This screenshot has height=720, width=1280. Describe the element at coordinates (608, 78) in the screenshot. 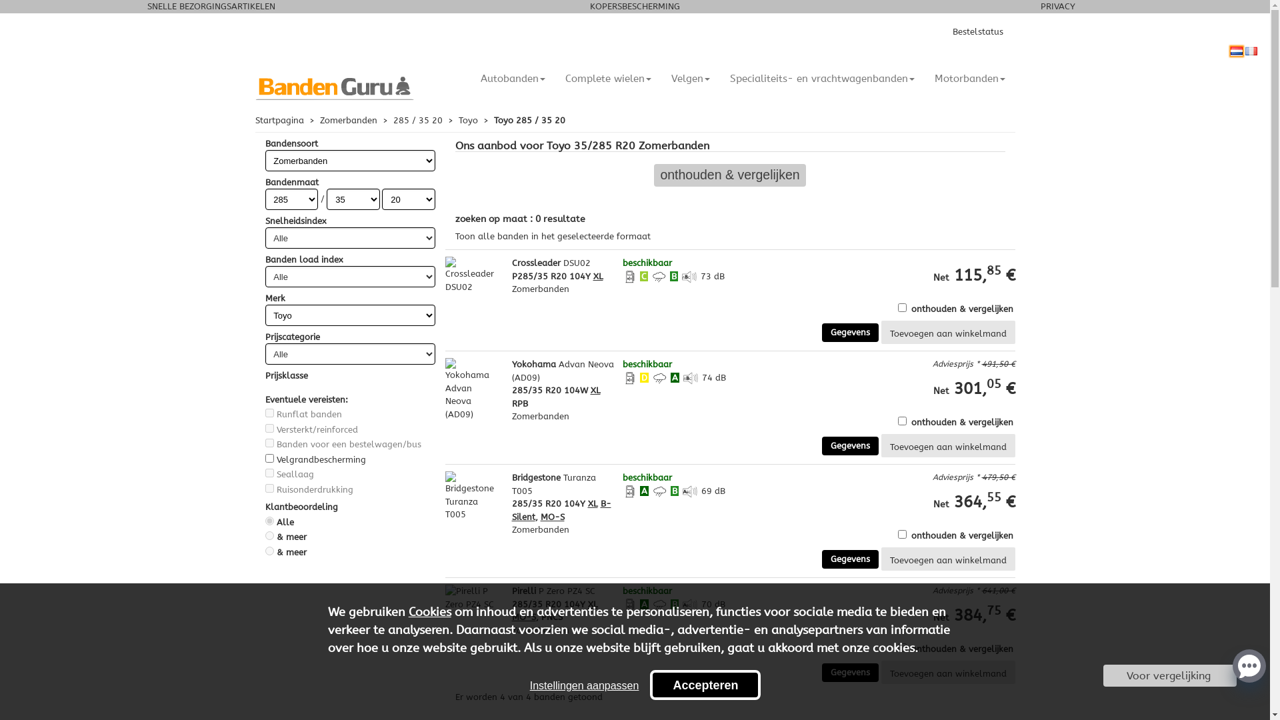

I see `Complete wielen` at that location.